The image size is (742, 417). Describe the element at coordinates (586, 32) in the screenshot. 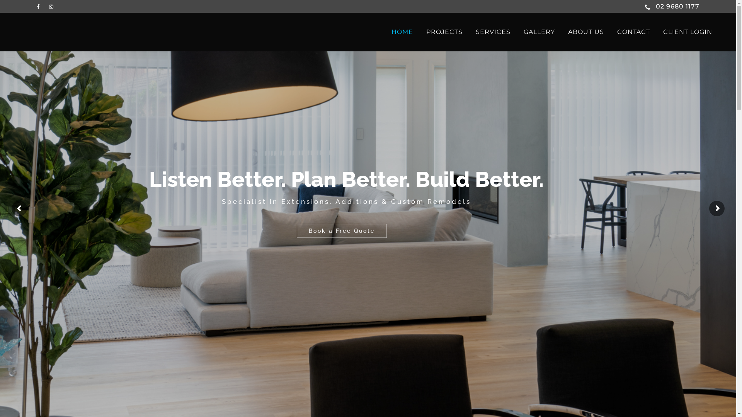

I see `ABOUT US` at that location.